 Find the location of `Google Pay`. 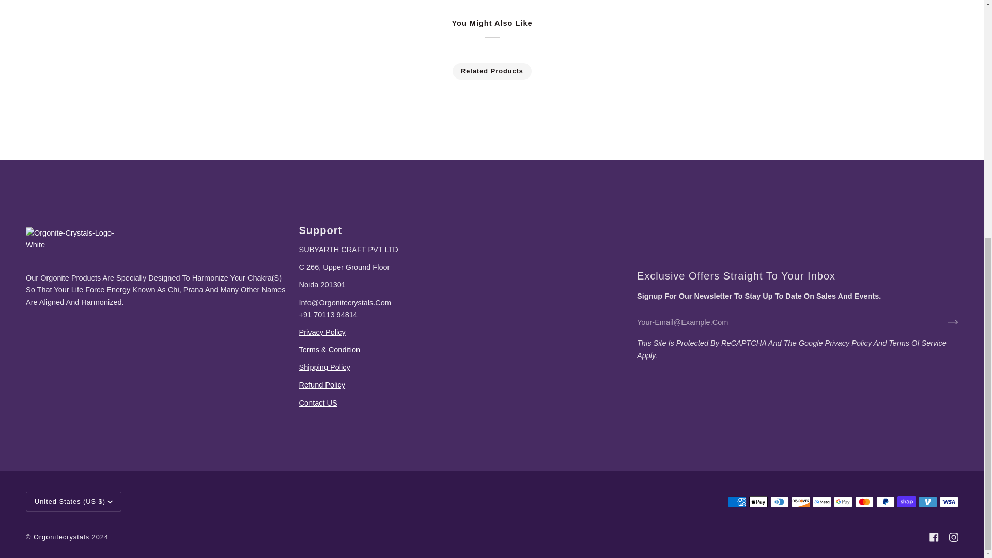

Google Pay is located at coordinates (843, 501).